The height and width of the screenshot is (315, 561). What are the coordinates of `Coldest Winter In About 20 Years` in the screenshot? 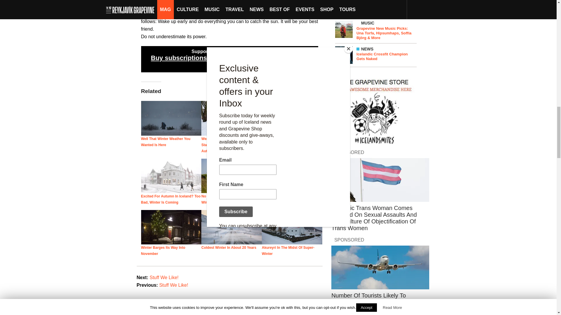 It's located at (229, 248).